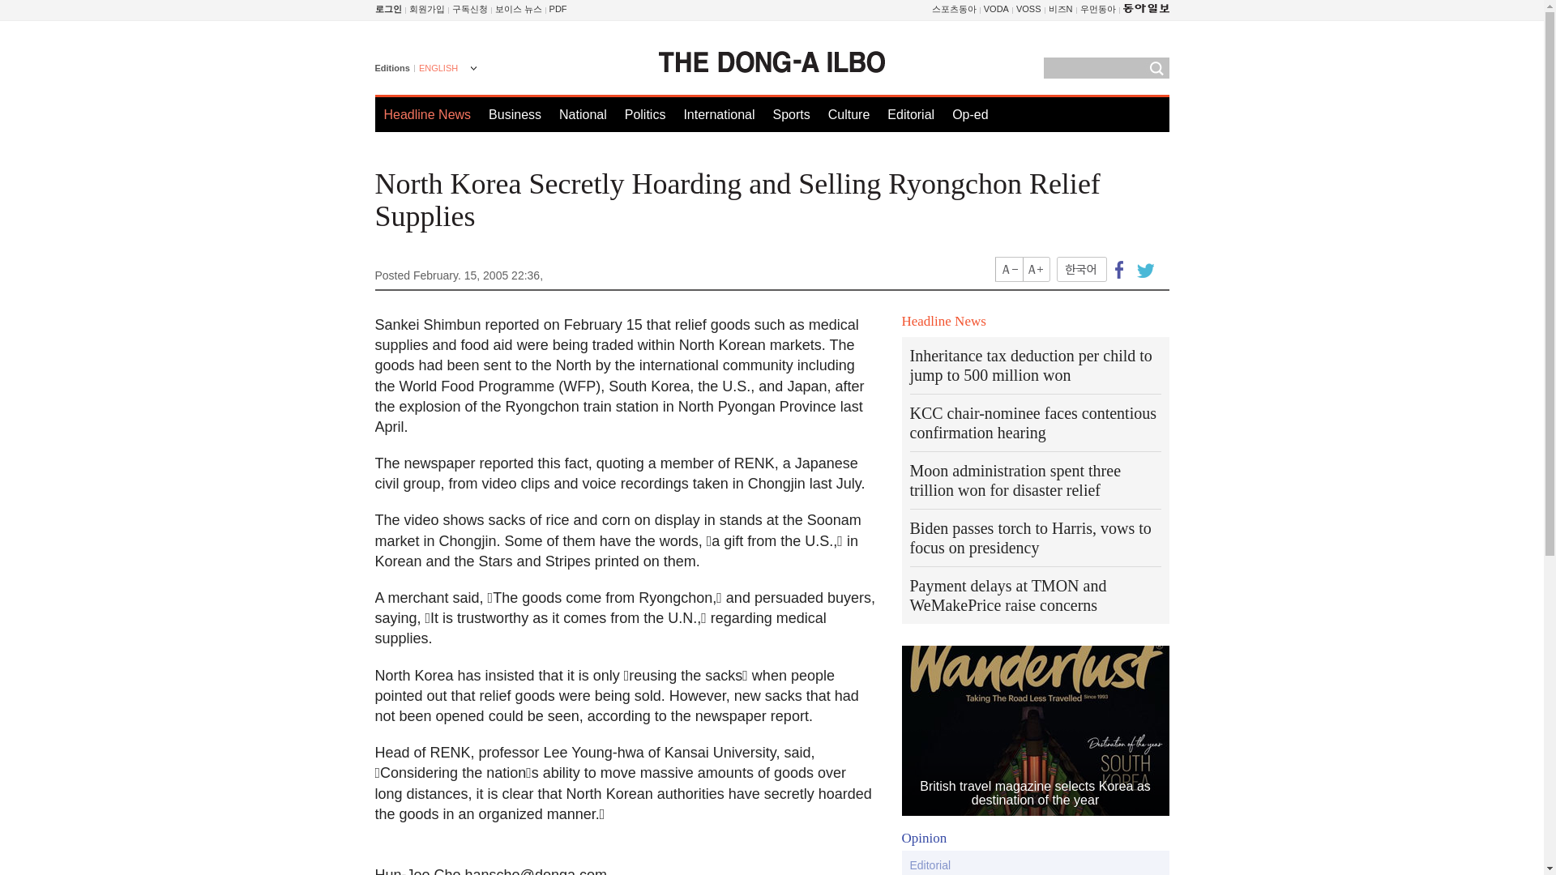 The image size is (1556, 875). Describe the element at coordinates (995, 9) in the screenshot. I see `VODA` at that location.